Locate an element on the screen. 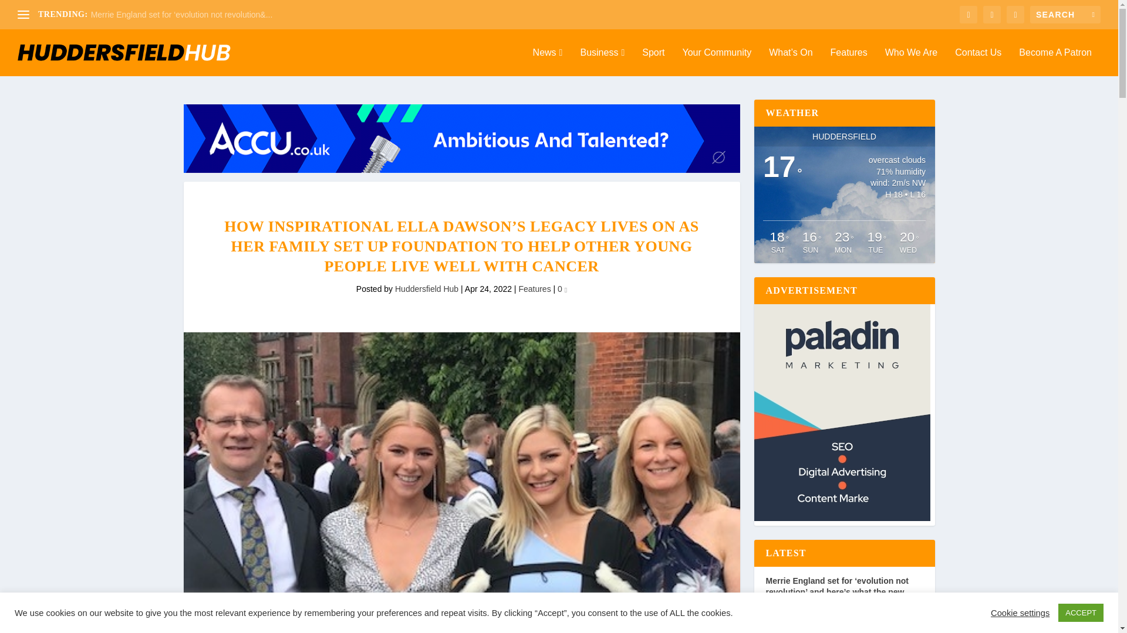 This screenshot has width=1127, height=633. News is located at coordinates (548, 62).